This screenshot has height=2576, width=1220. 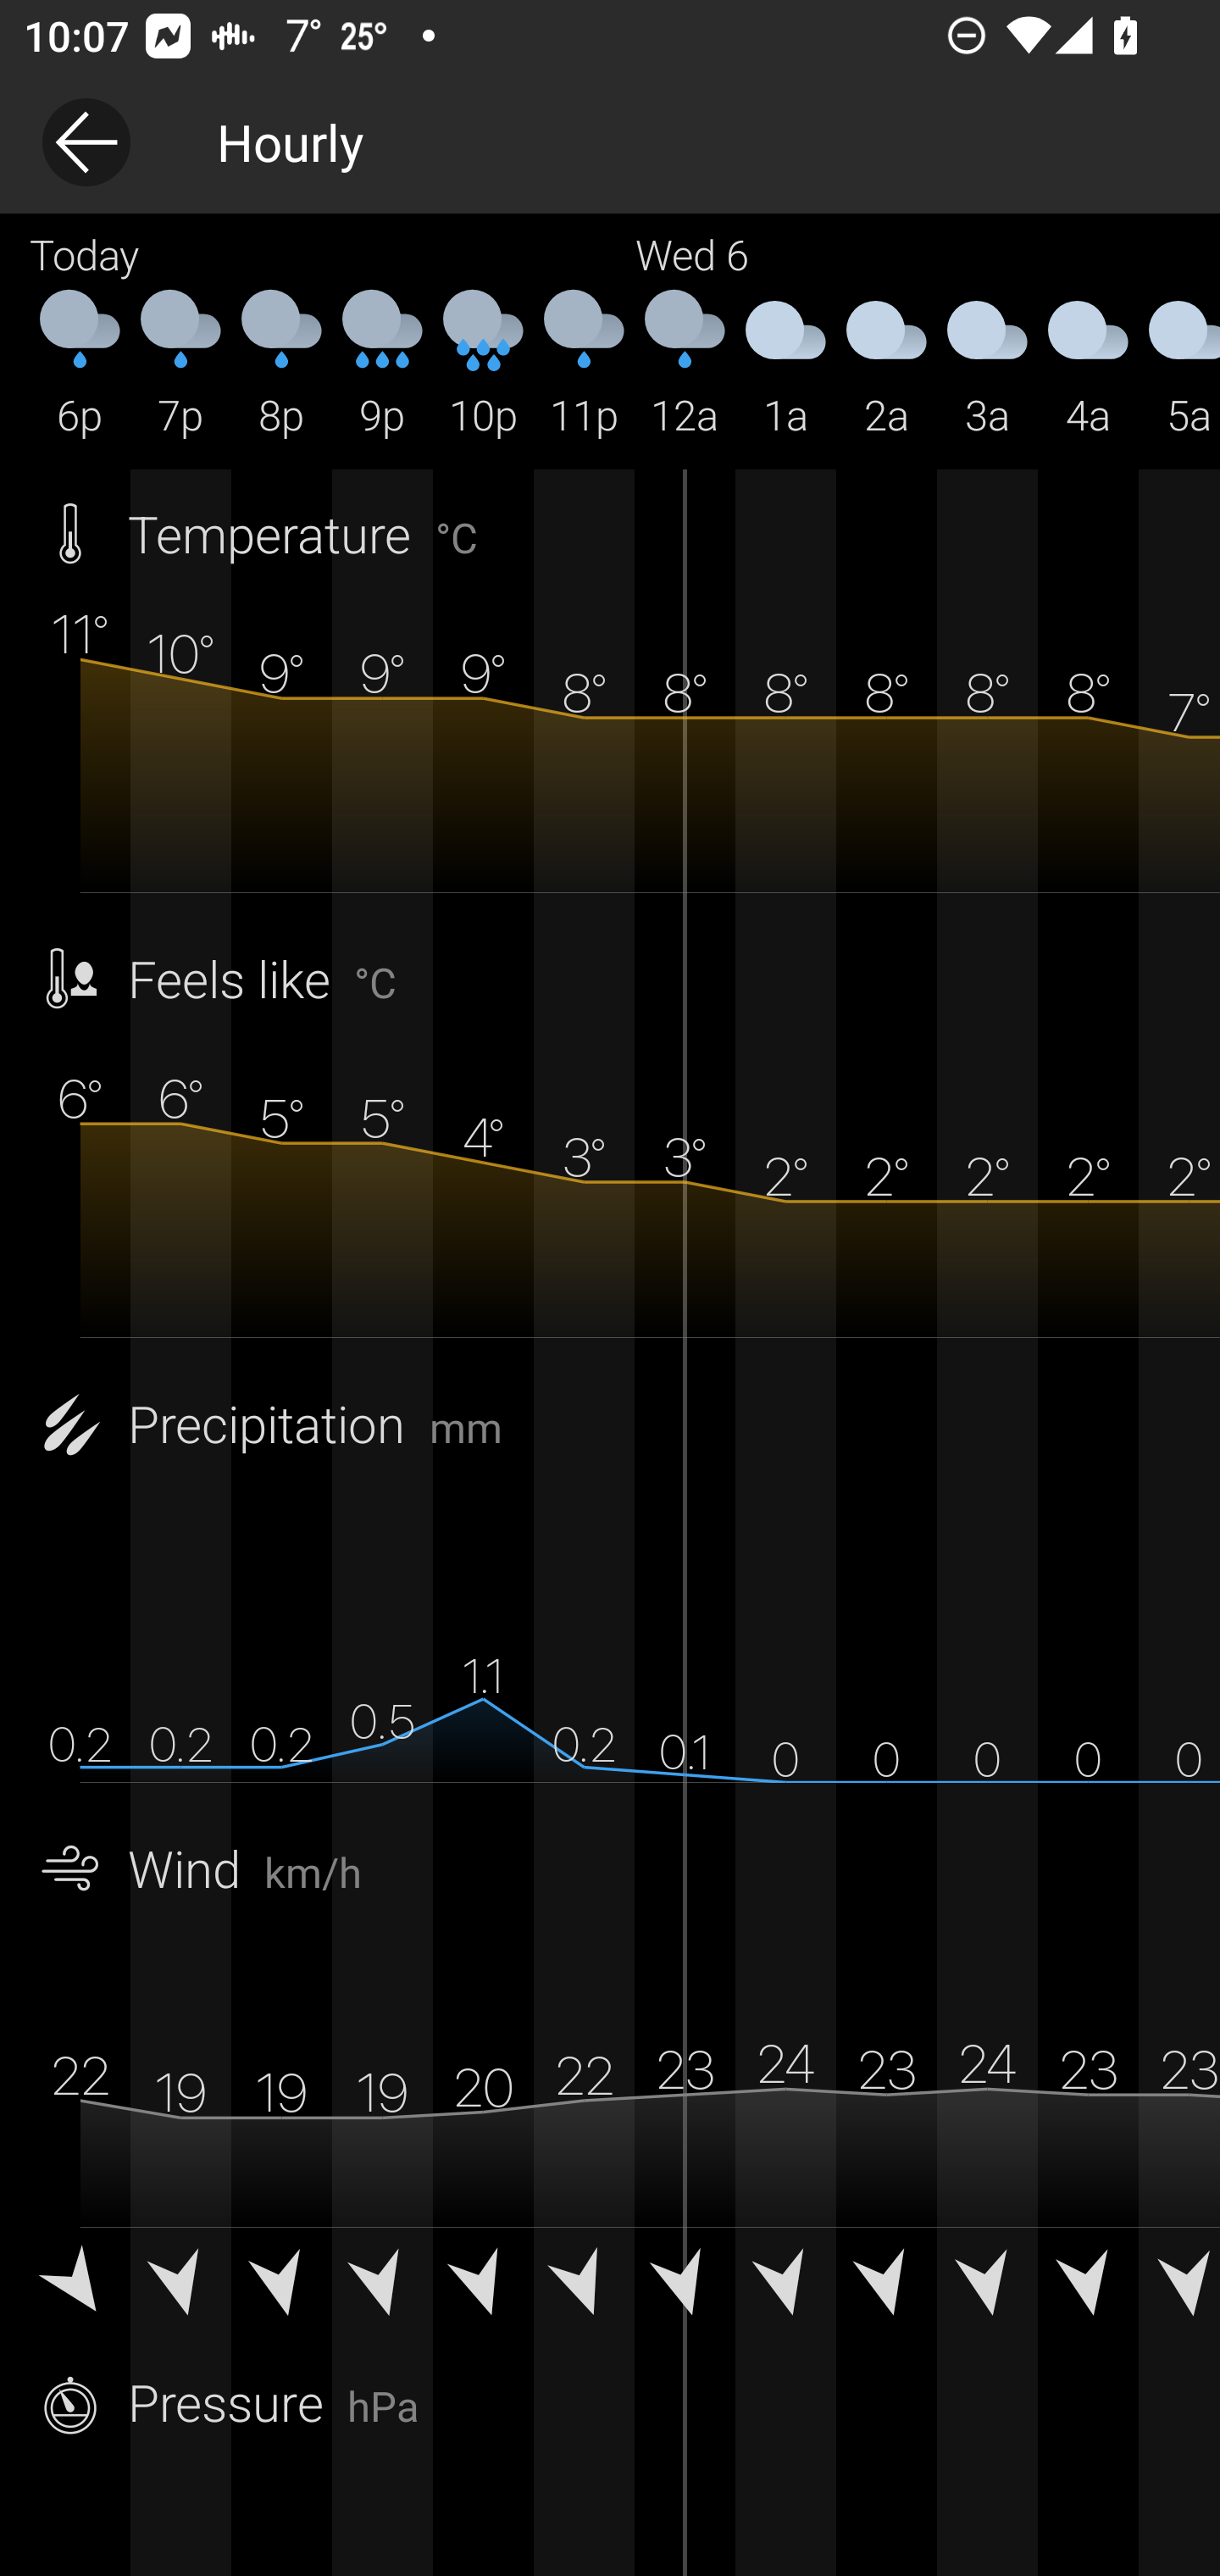 What do you see at coordinates (483, 2286) in the screenshot?
I see `` at bounding box center [483, 2286].